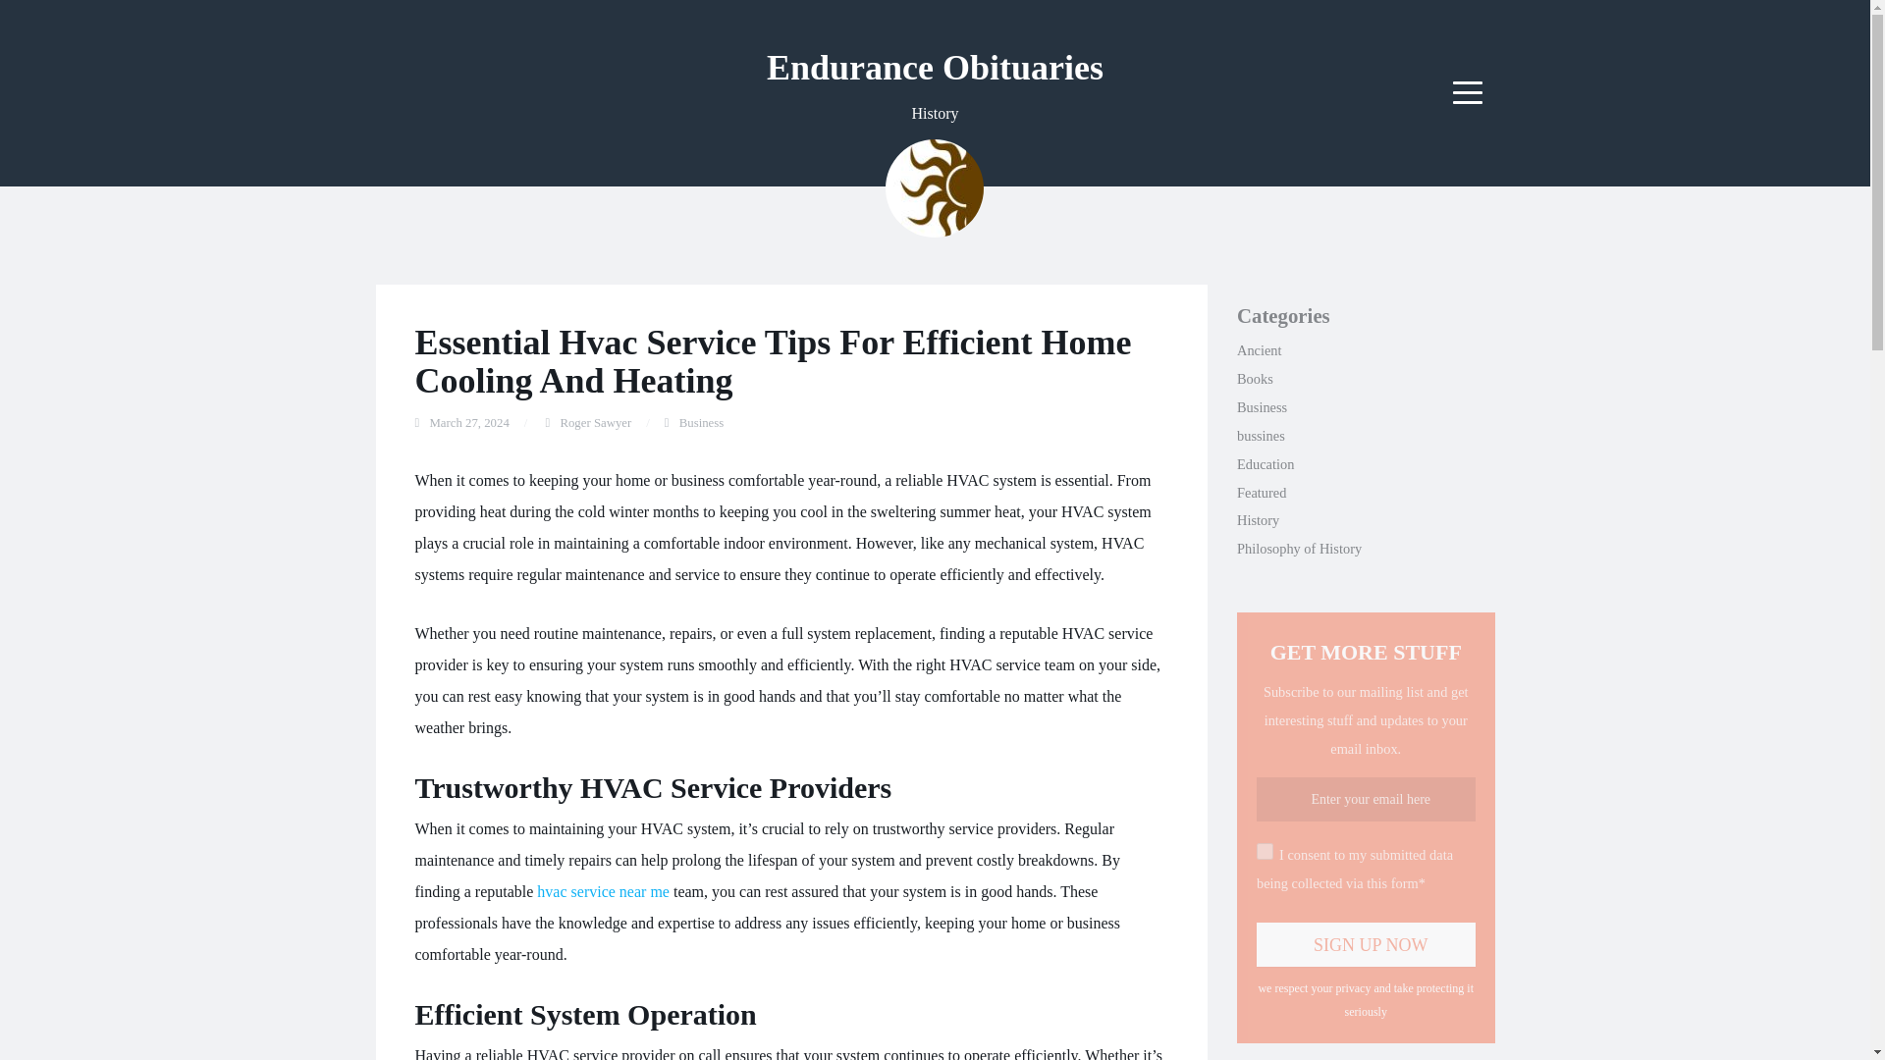 The height and width of the screenshot is (1060, 1885). I want to click on Featured, so click(1261, 492).